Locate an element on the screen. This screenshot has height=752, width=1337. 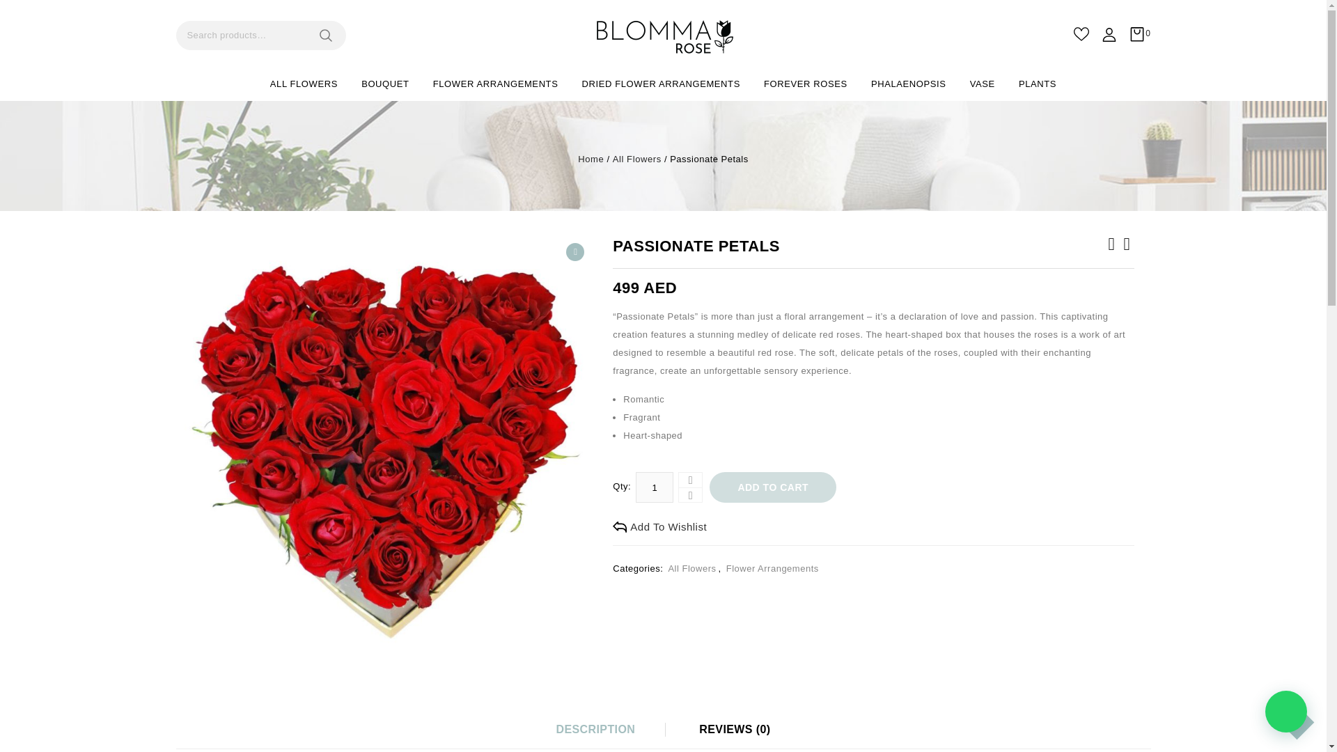
FLOWER ARRANGEMENTS is located at coordinates (496, 84).